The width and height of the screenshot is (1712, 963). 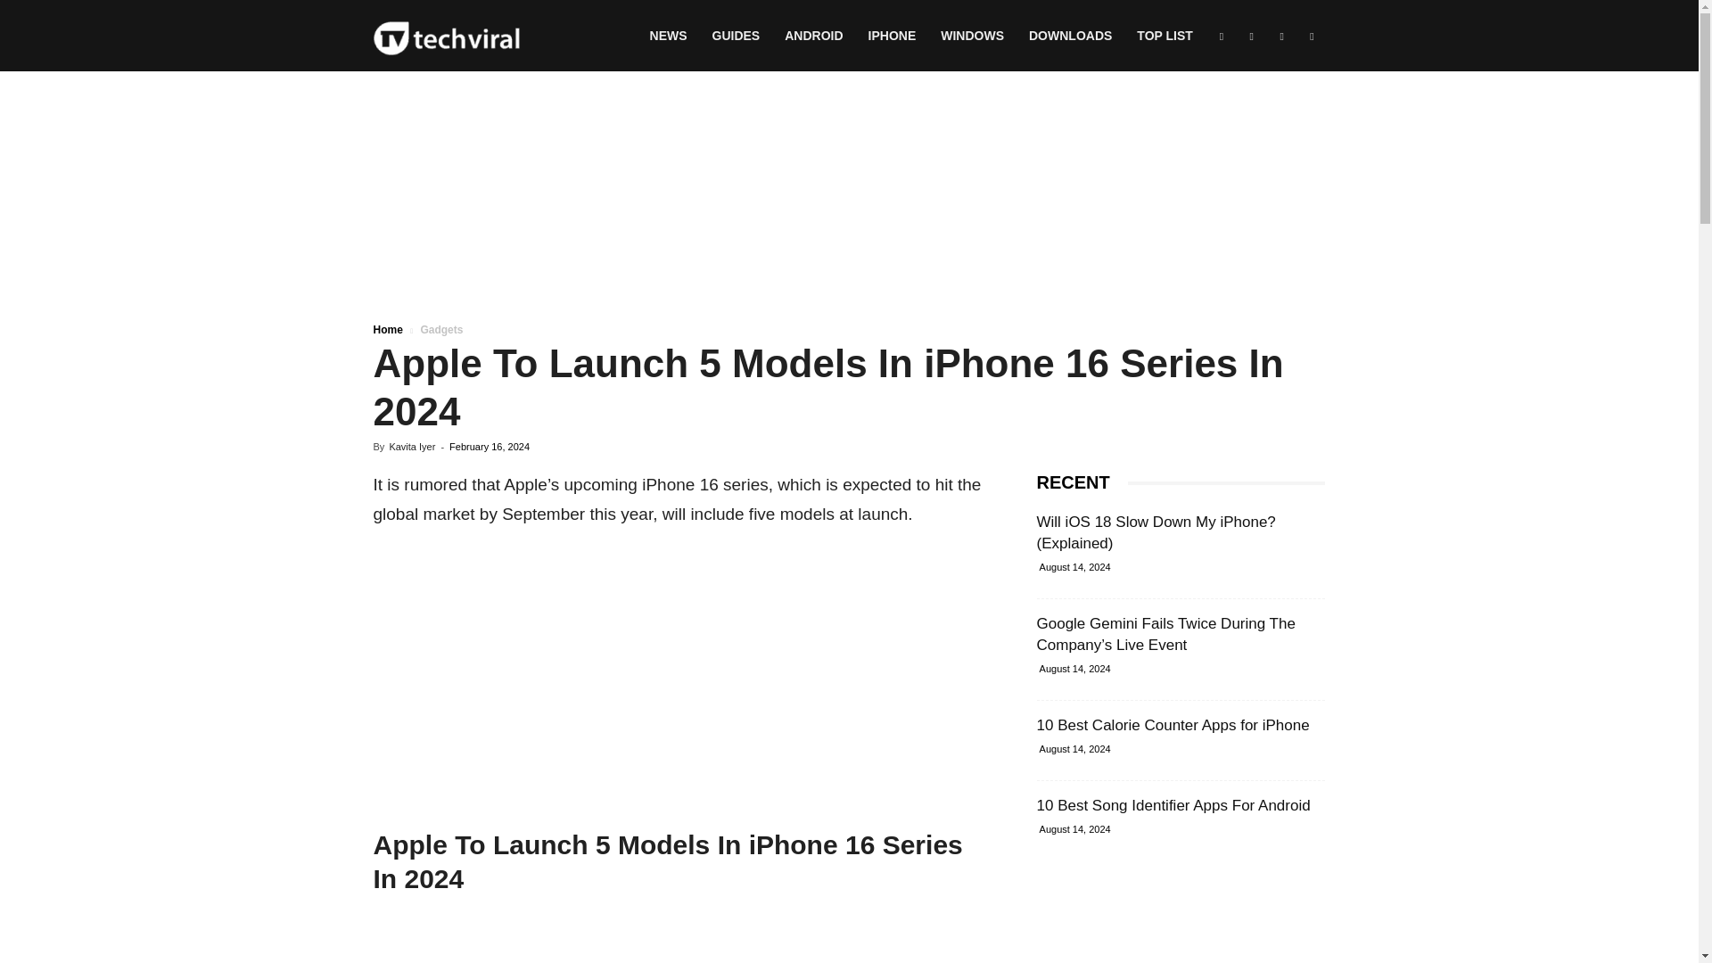 I want to click on IPHONE, so click(x=893, y=36).